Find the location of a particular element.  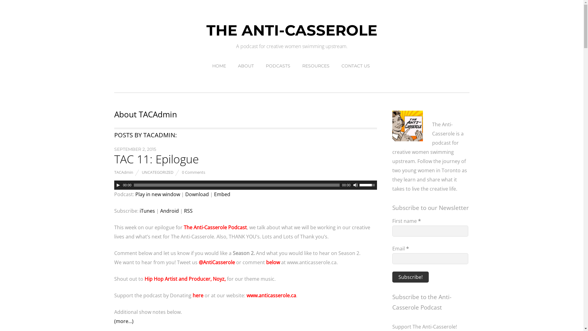

THE ANTI-CASSEROLE is located at coordinates (292, 30).